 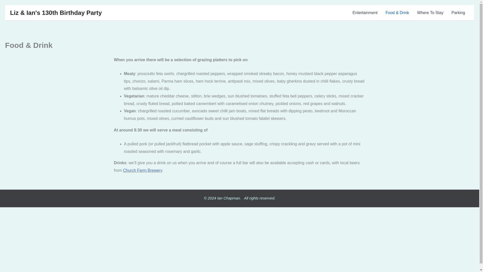 What do you see at coordinates (430, 13) in the screenshot?
I see `Where To Stay` at bounding box center [430, 13].